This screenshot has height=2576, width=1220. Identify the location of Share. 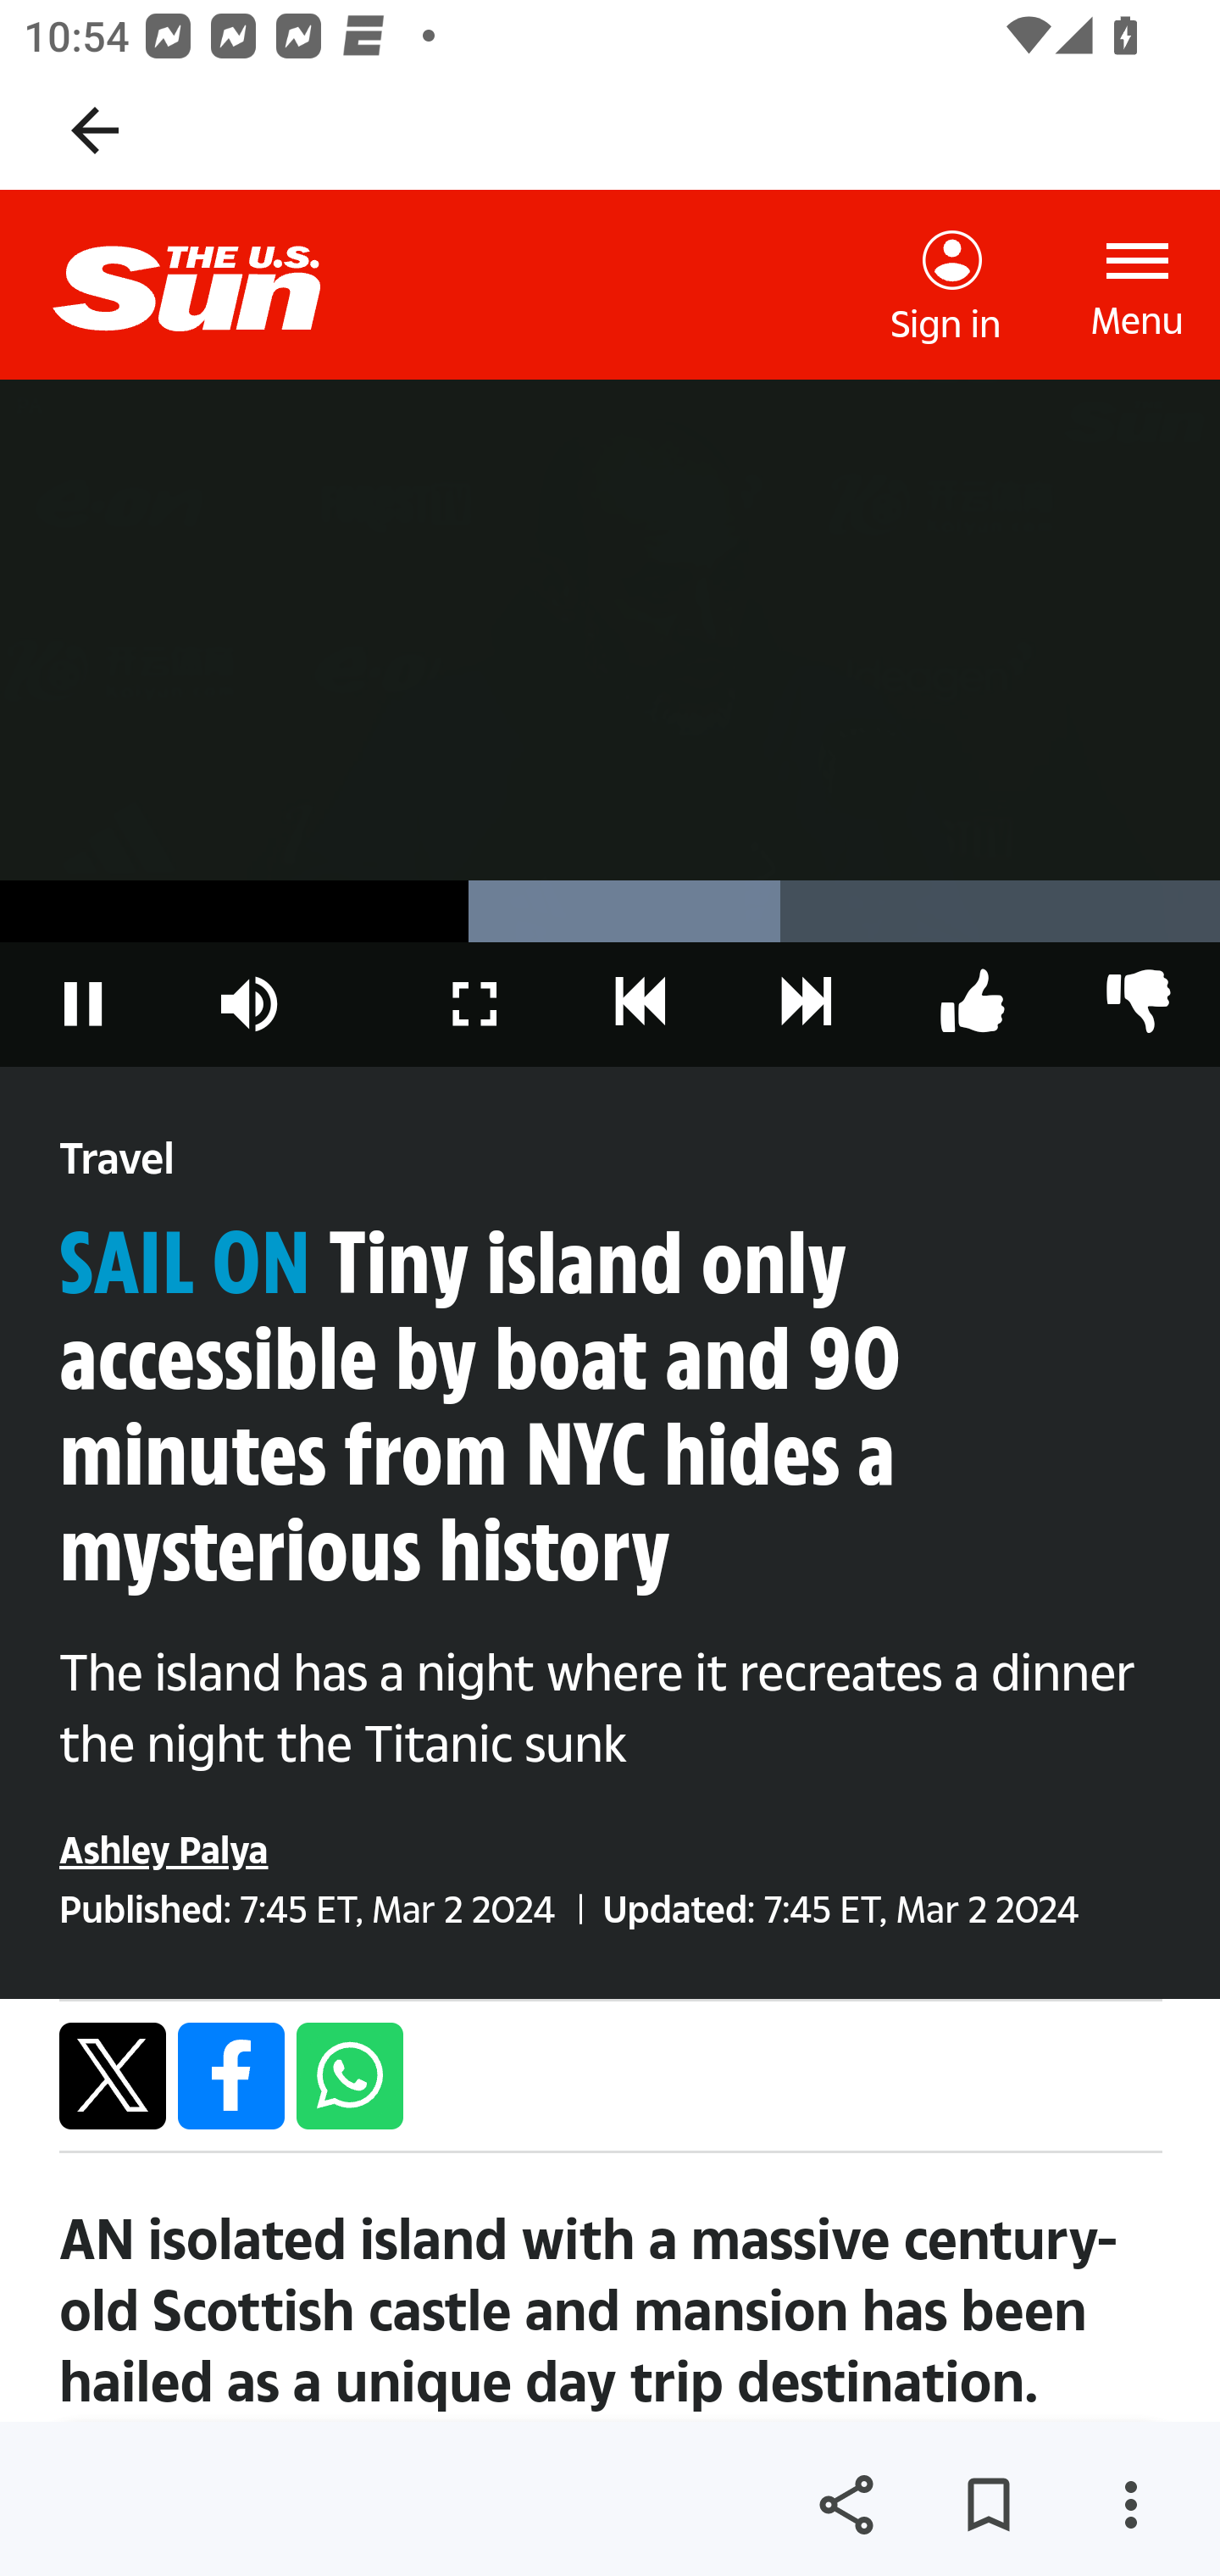
(846, 2505).